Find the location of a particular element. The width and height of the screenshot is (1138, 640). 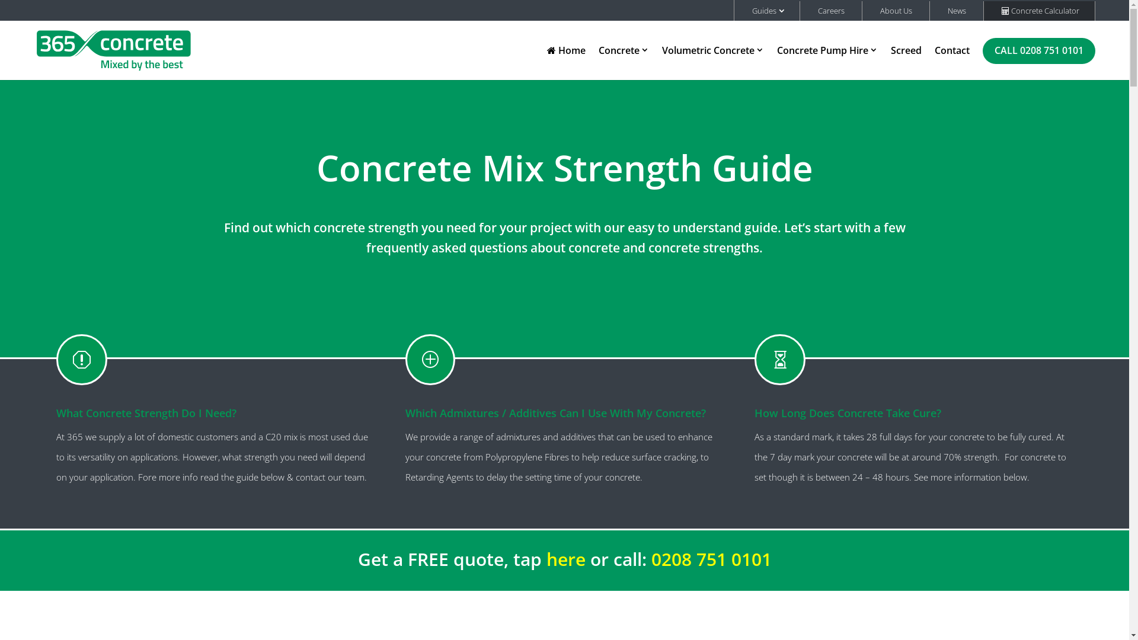

Careers is located at coordinates (830, 11).